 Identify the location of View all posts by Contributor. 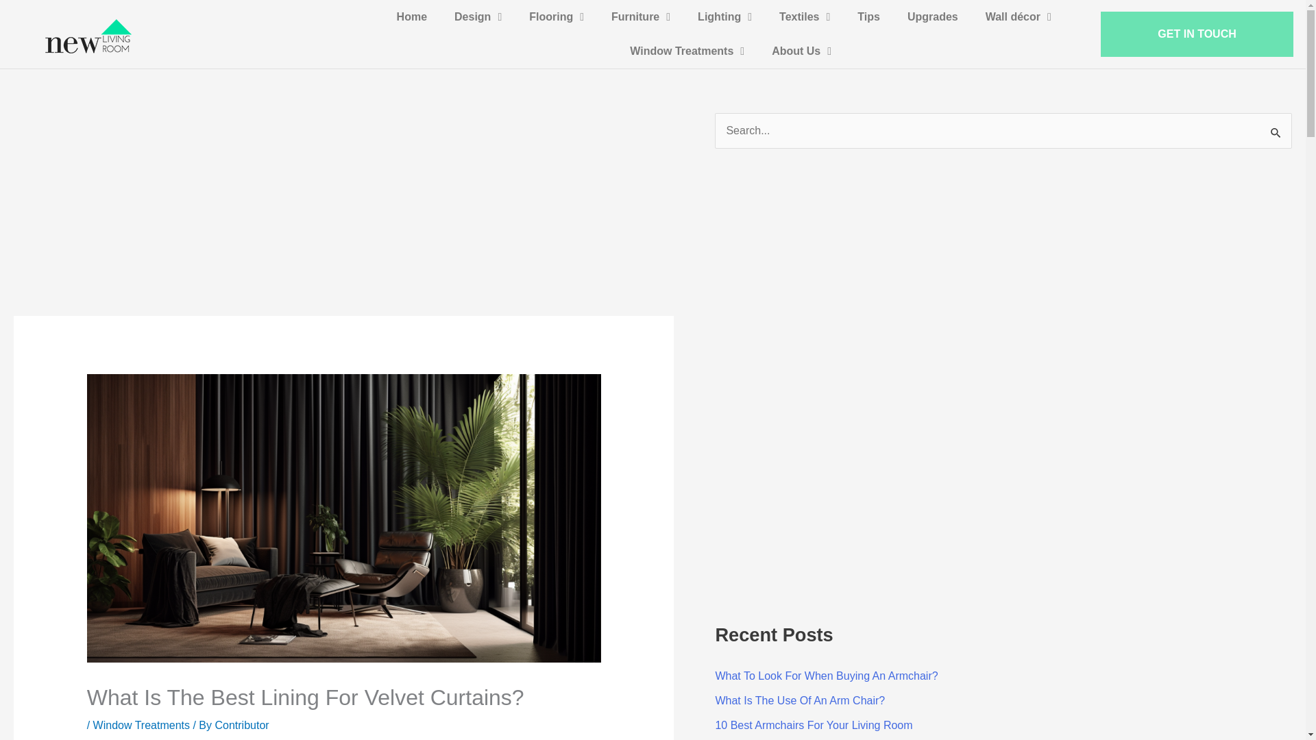
(241, 725).